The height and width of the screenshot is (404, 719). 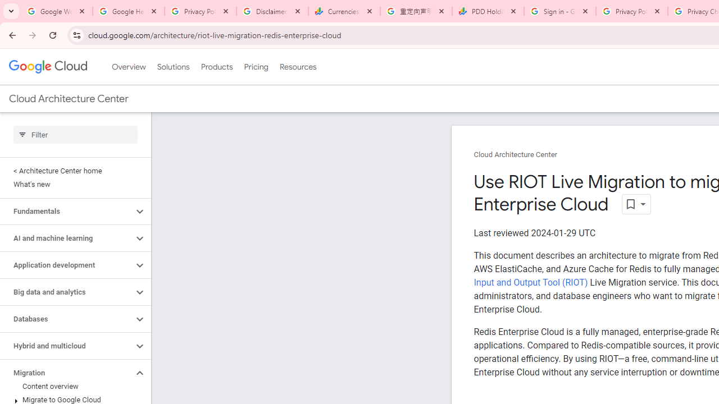 What do you see at coordinates (66, 265) in the screenshot?
I see `Application development` at bounding box center [66, 265].